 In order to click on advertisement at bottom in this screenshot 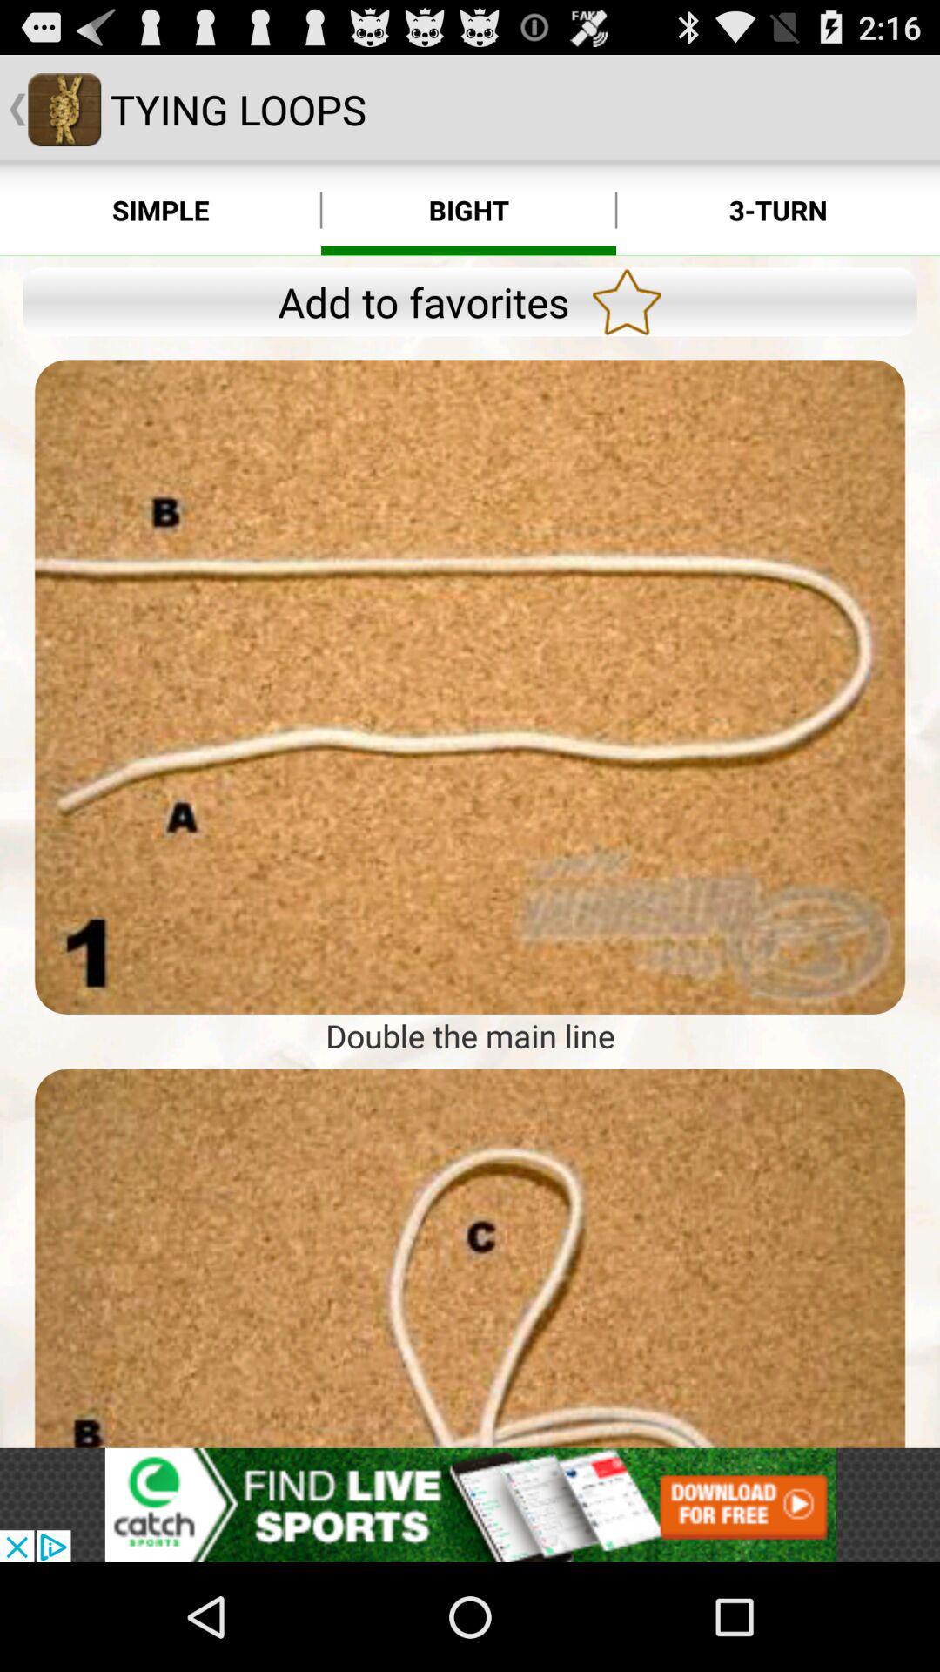, I will do `click(470, 1505)`.